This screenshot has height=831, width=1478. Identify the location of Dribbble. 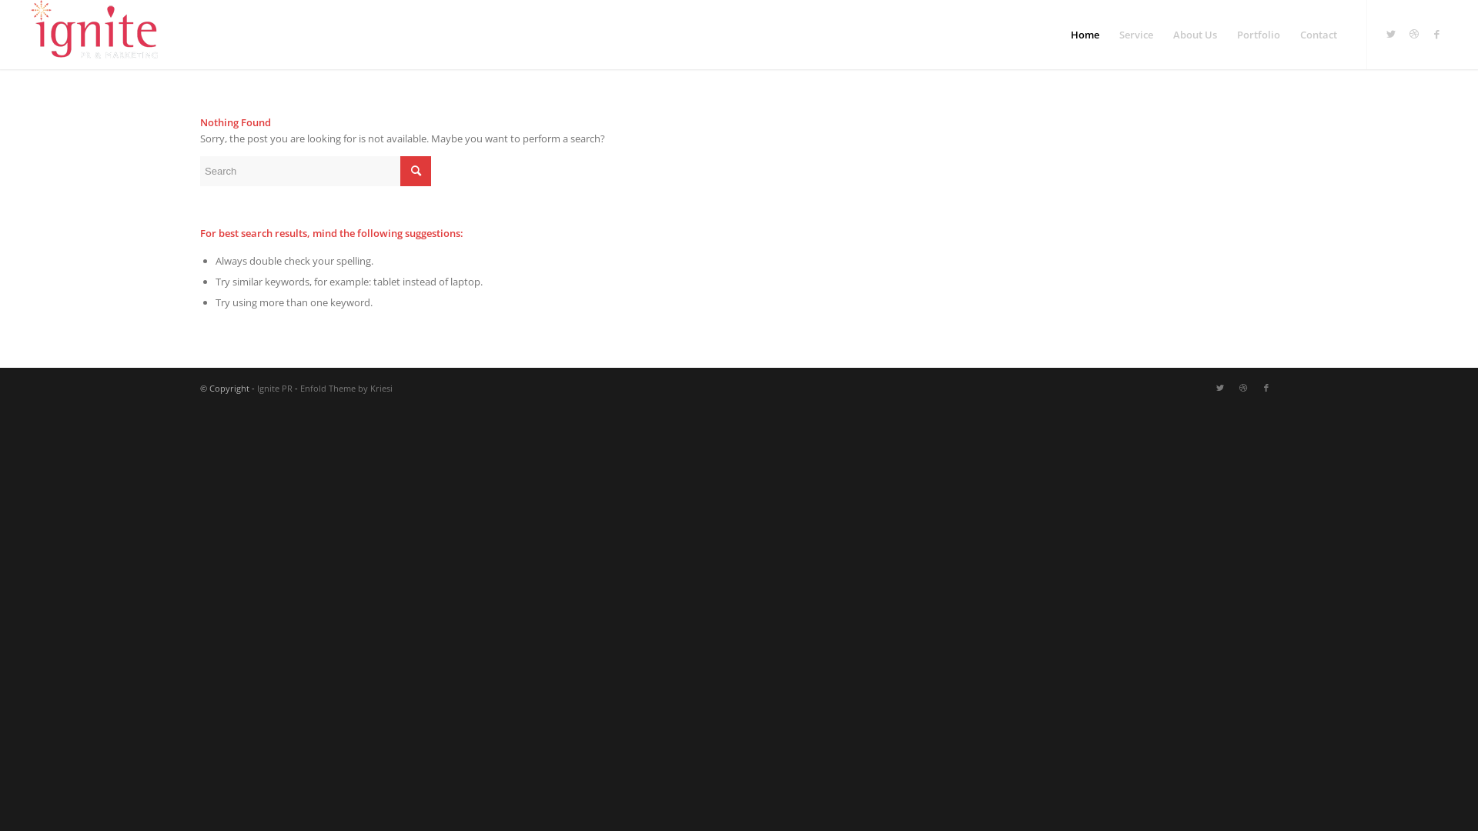
(1243, 388).